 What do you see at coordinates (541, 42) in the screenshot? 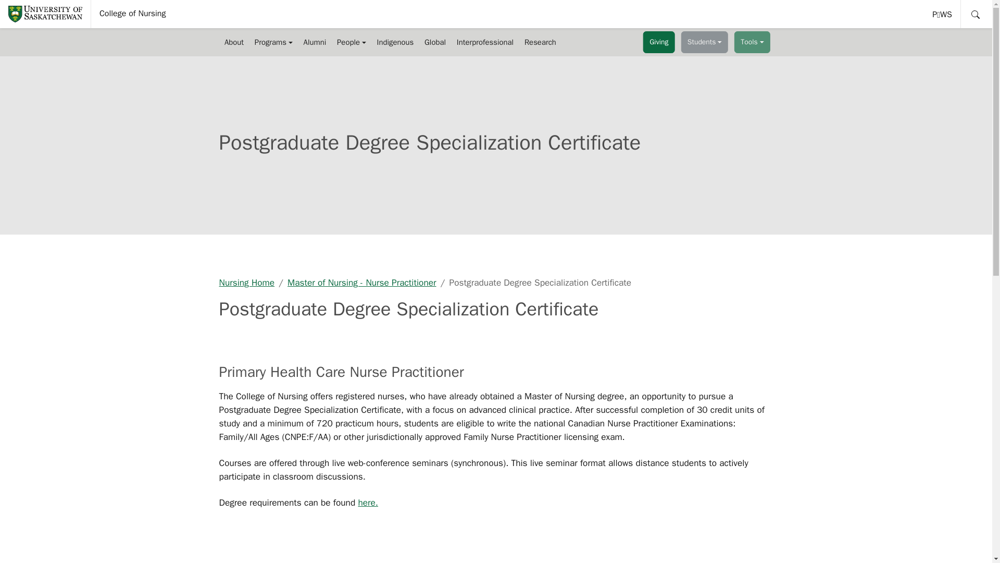
I see `Research` at bounding box center [541, 42].